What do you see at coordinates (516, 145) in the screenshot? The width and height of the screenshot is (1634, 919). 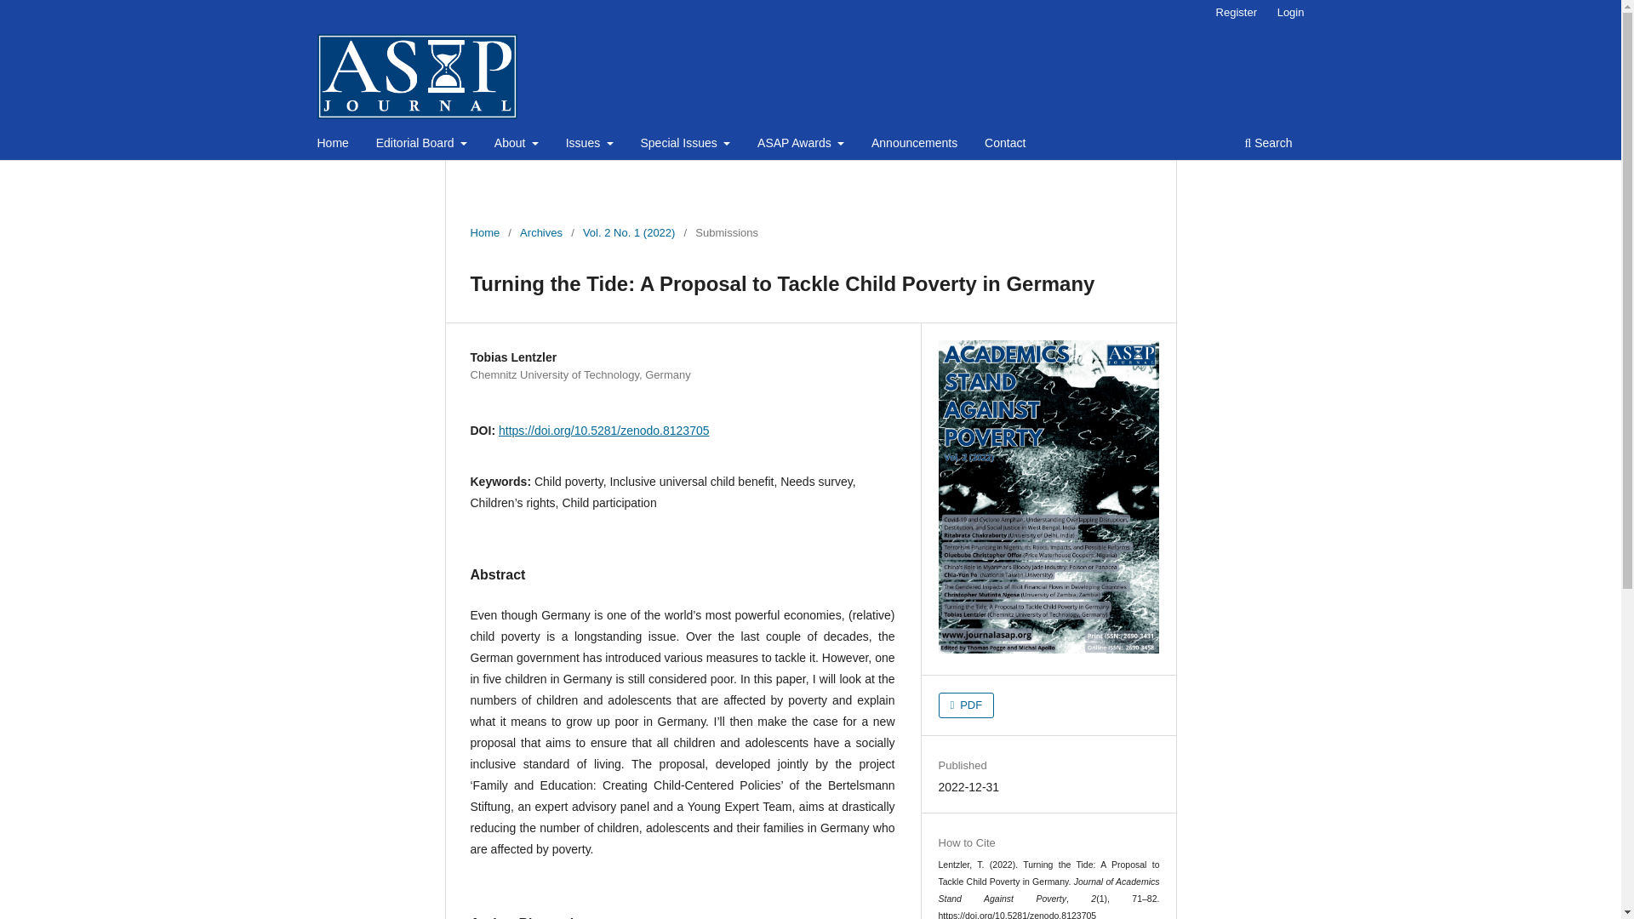 I see `About` at bounding box center [516, 145].